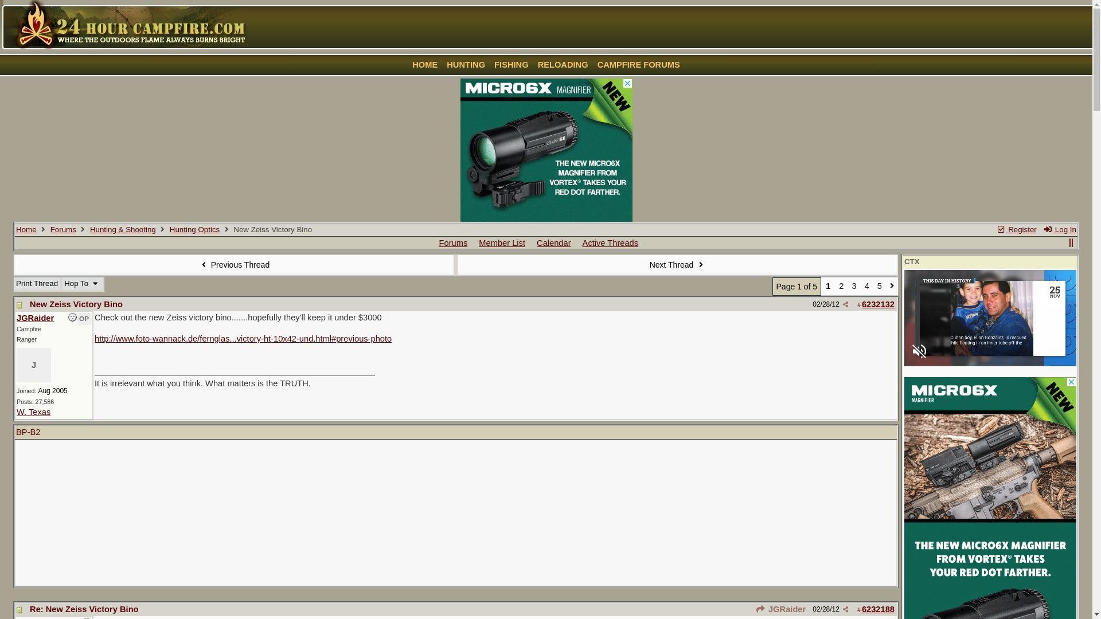 The width and height of the screenshot is (1101, 619). I want to click on CAMPFIRE FORUMS, so click(639, 65).